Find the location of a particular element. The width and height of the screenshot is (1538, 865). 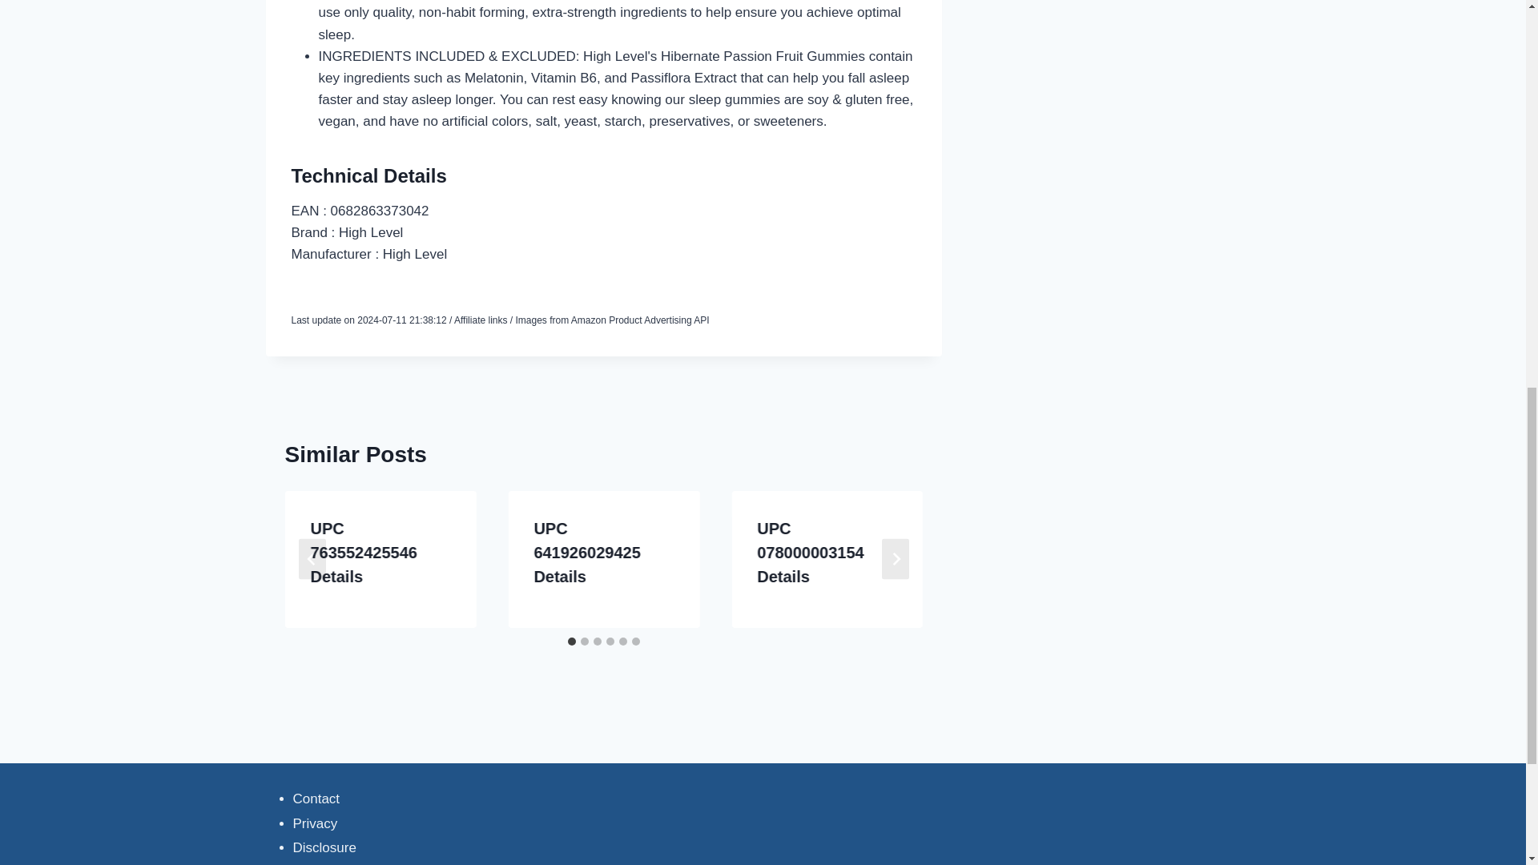

UPC 078000003154 Details is located at coordinates (809, 553).